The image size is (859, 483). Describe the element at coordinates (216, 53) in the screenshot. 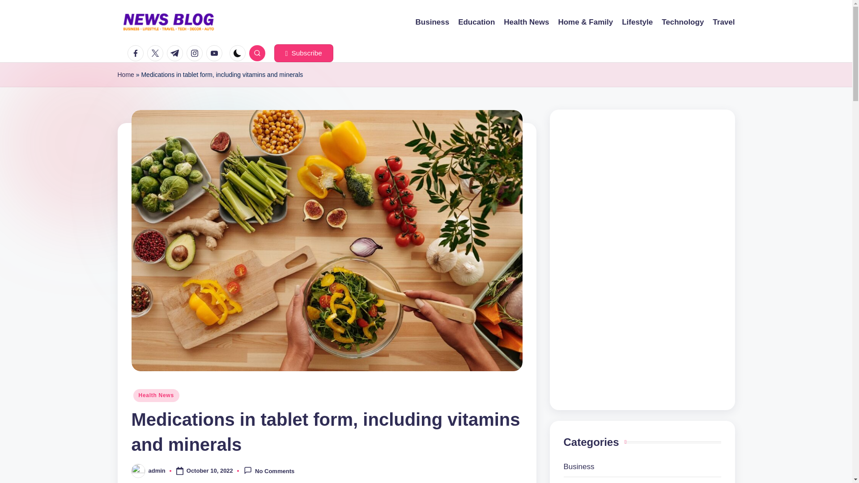

I see `youtube.com` at that location.